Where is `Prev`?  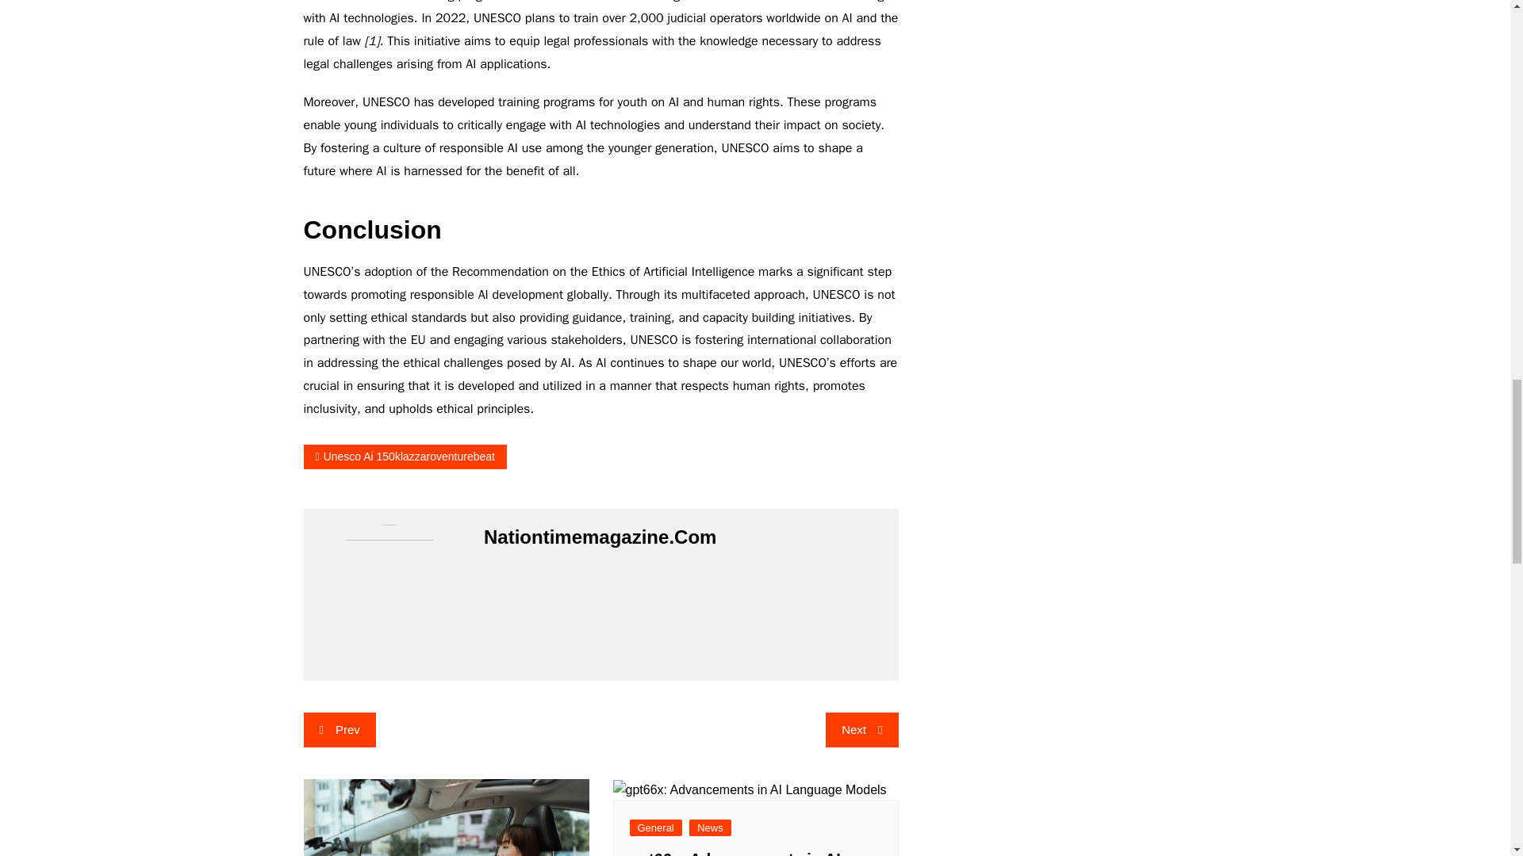
Prev is located at coordinates (339, 729).